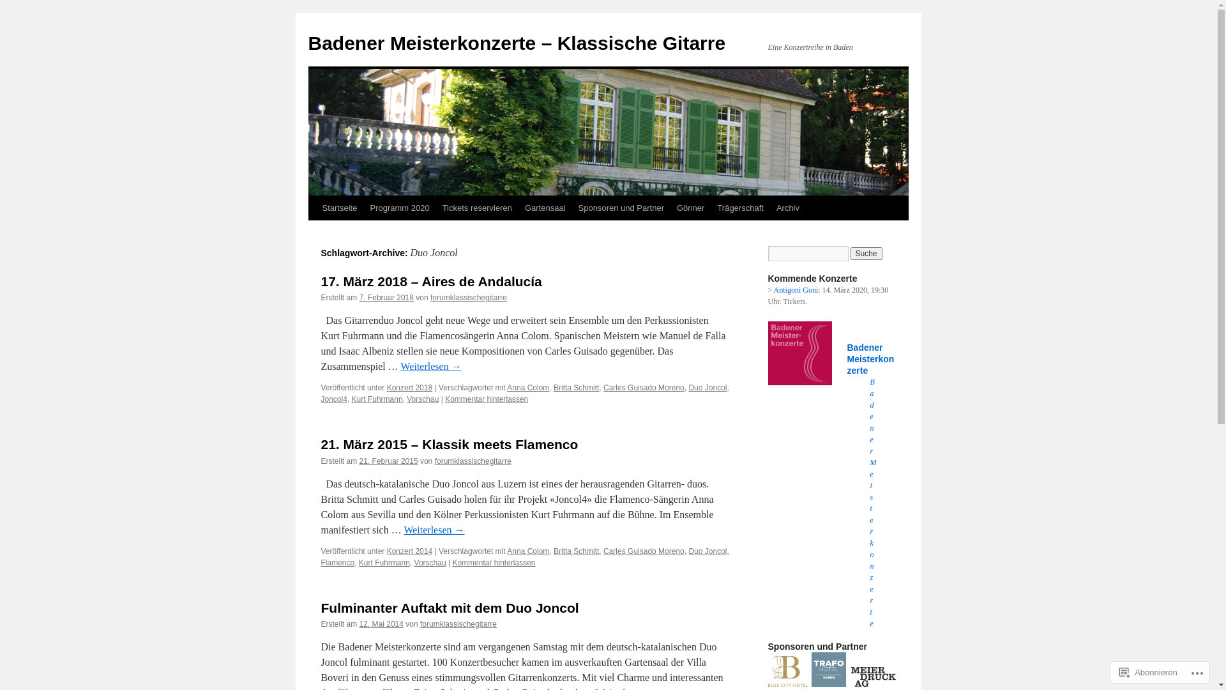 This screenshot has width=1226, height=690. What do you see at coordinates (458, 624) in the screenshot?
I see `forumklassischegitarre` at bounding box center [458, 624].